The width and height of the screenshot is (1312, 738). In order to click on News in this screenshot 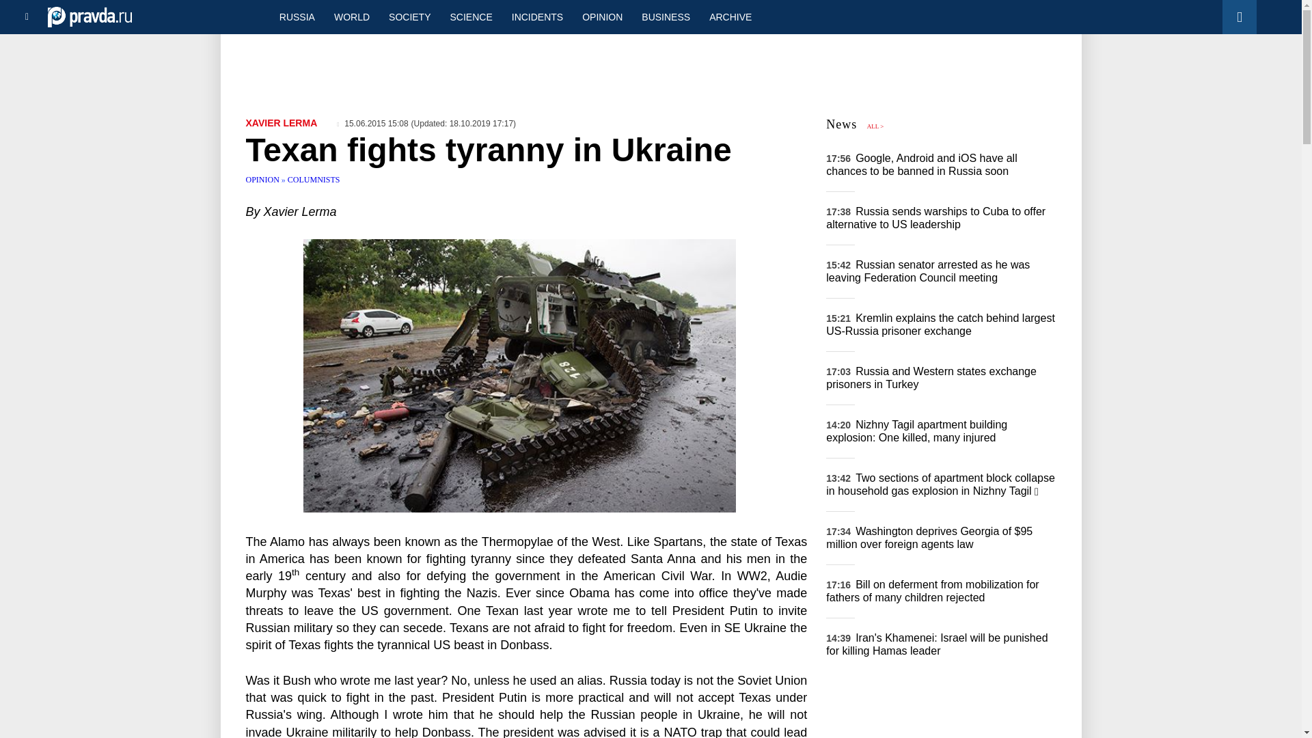, I will do `click(841, 124)`.